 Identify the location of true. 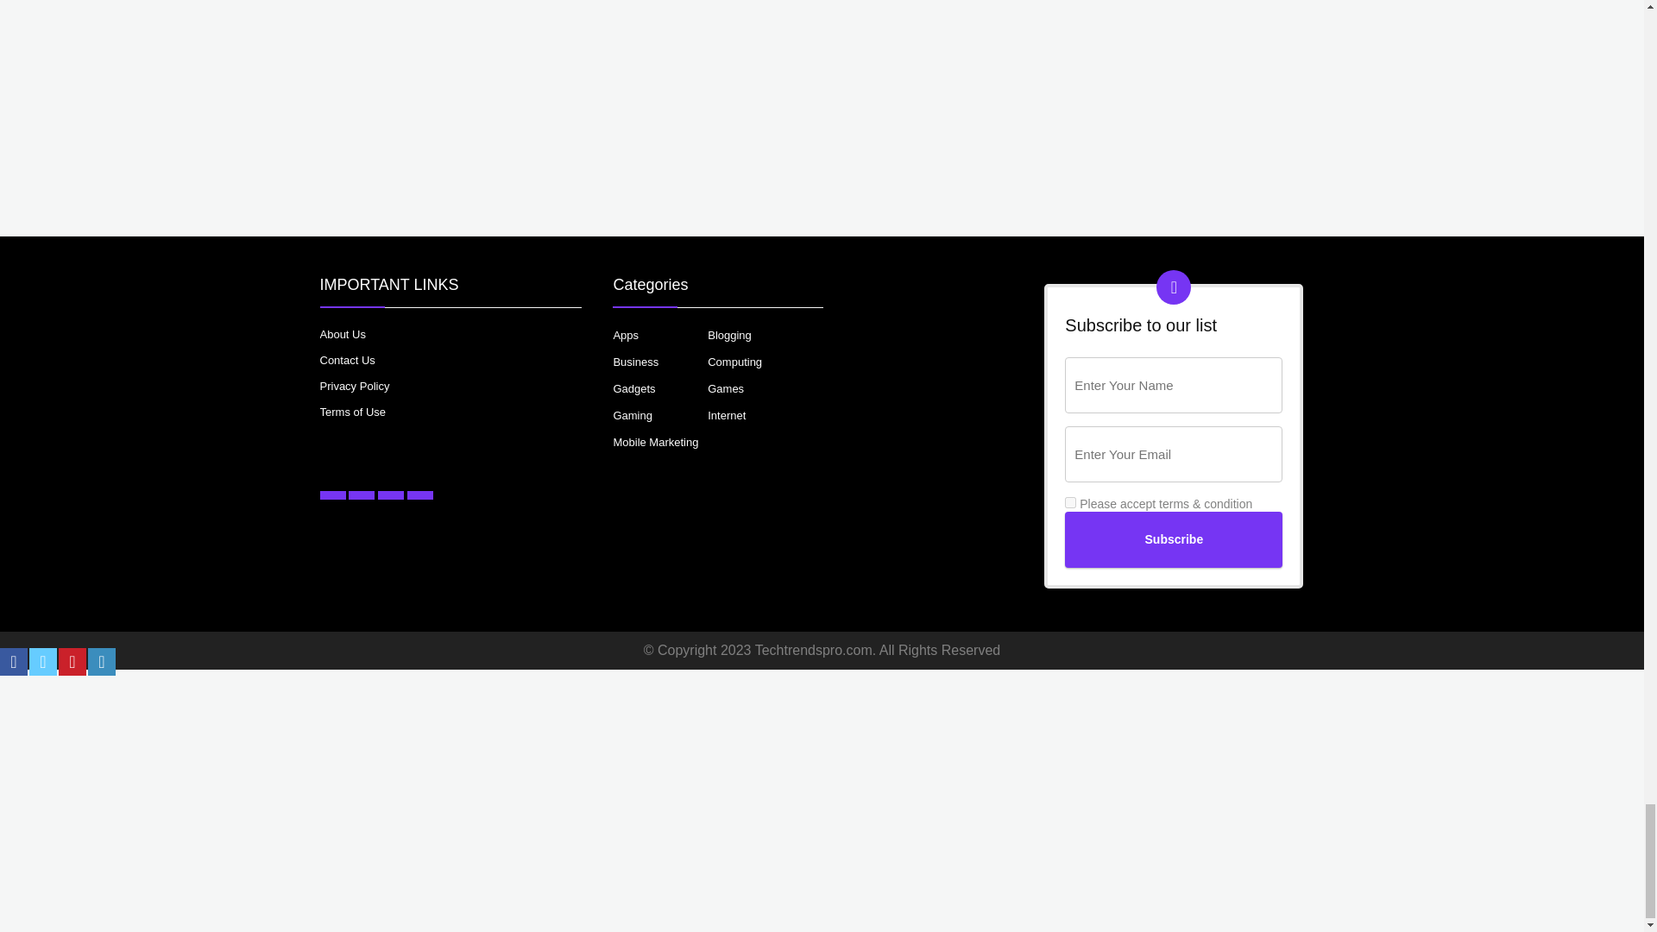
(1070, 502).